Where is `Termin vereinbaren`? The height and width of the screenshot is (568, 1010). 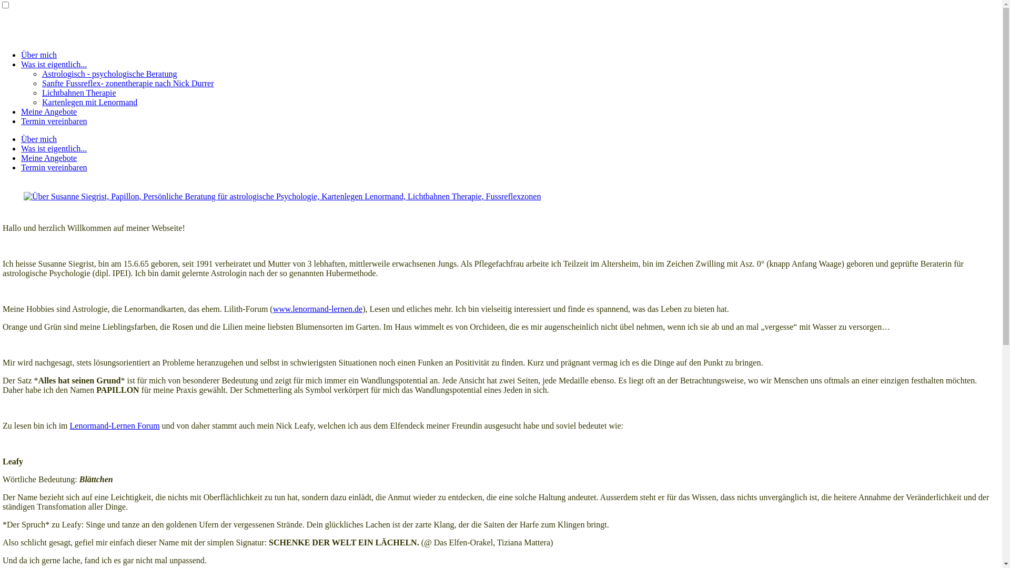 Termin vereinbaren is located at coordinates (54, 121).